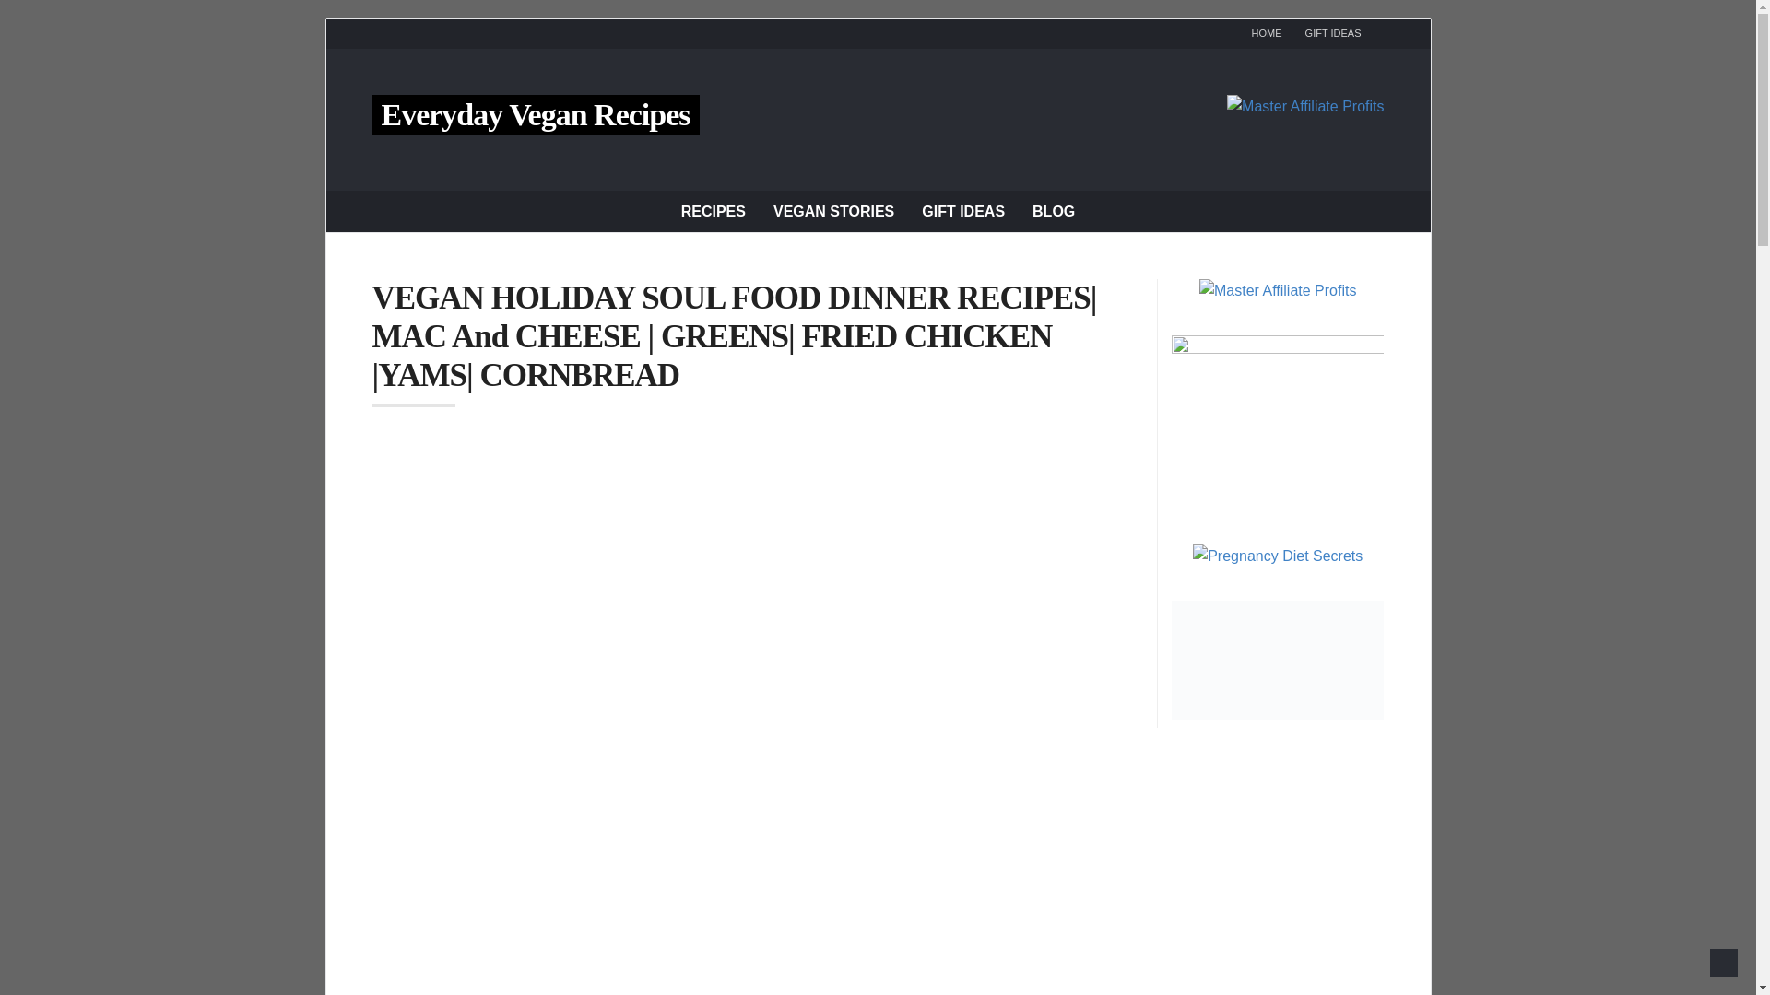 This screenshot has height=995, width=1770. I want to click on GIFT IDEAS, so click(963, 210).